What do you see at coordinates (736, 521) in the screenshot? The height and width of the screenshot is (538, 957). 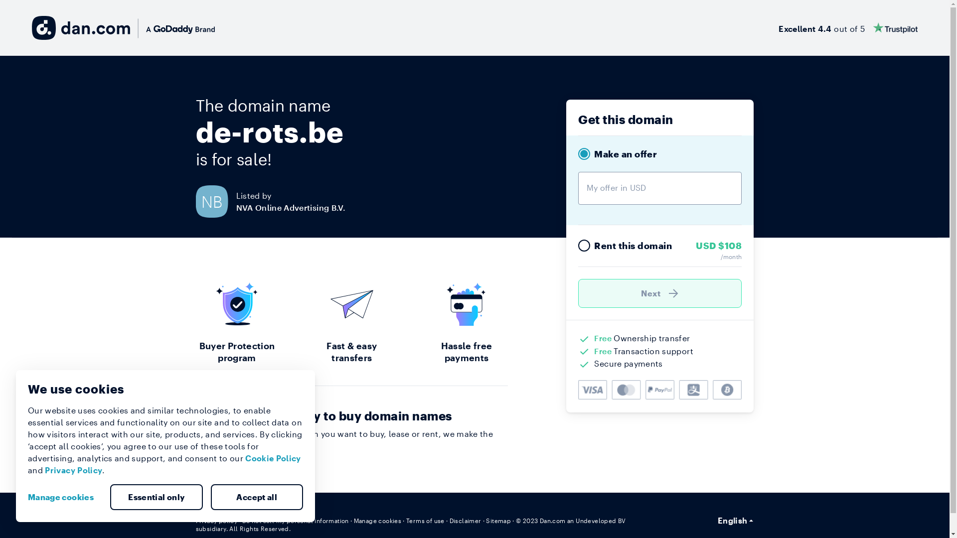 I see `English` at bounding box center [736, 521].